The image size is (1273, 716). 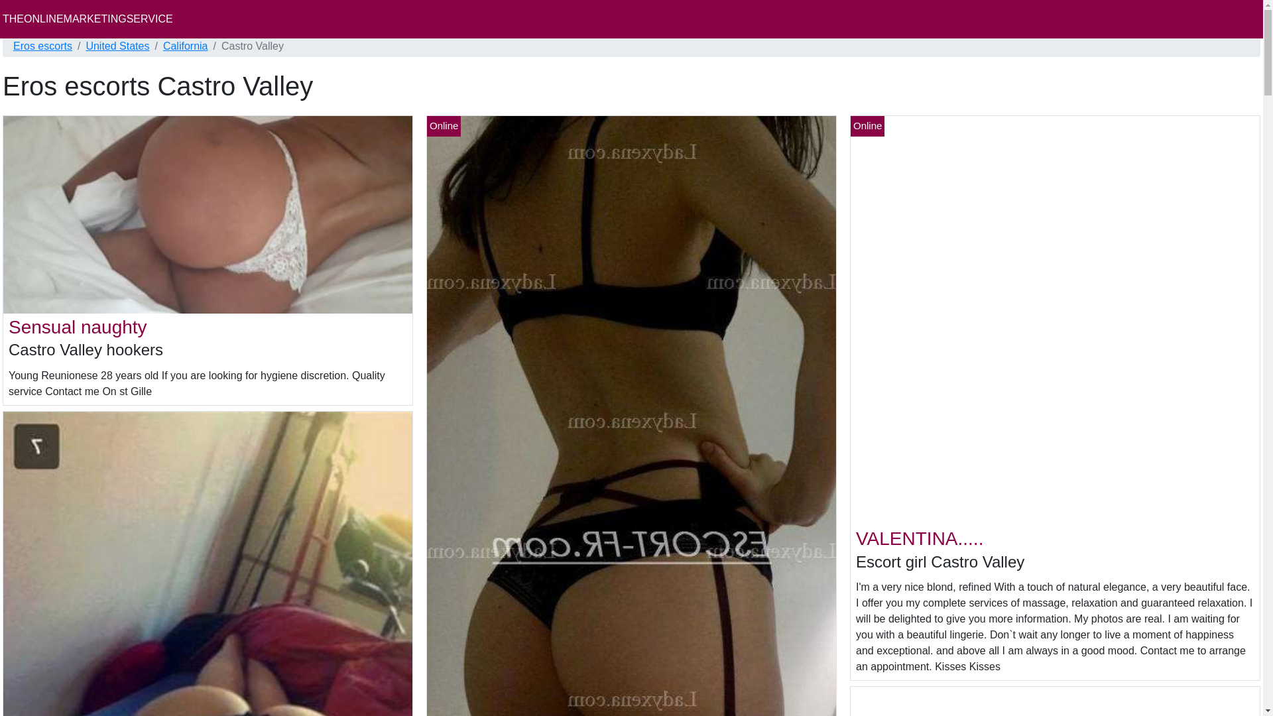 What do you see at coordinates (88, 19) in the screenshot?
I see `THEONLINEMARKETINGSERVICE` at bounding box center [88, 19].